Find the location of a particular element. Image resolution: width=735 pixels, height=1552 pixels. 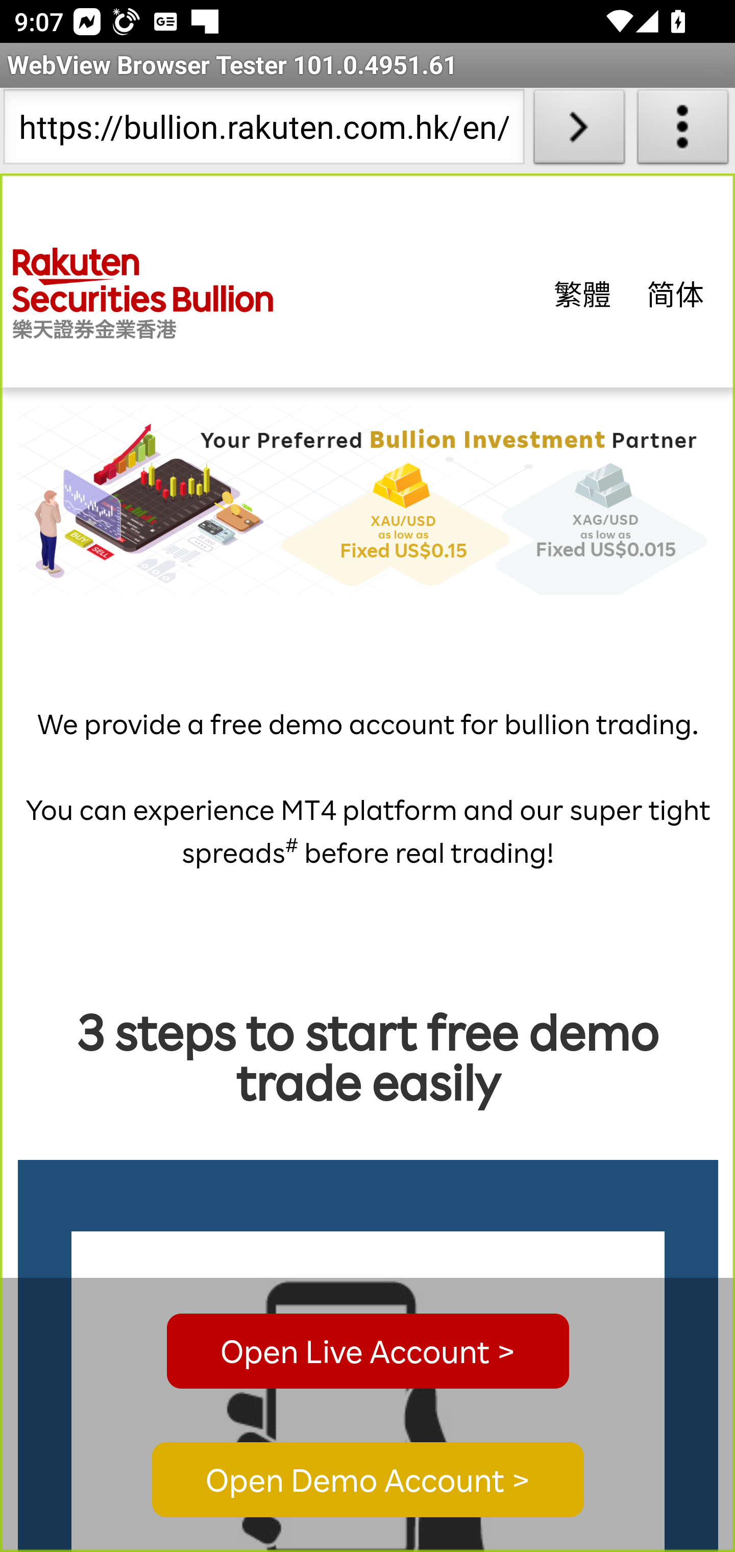

Load URL is located at coordinates (579, 131).